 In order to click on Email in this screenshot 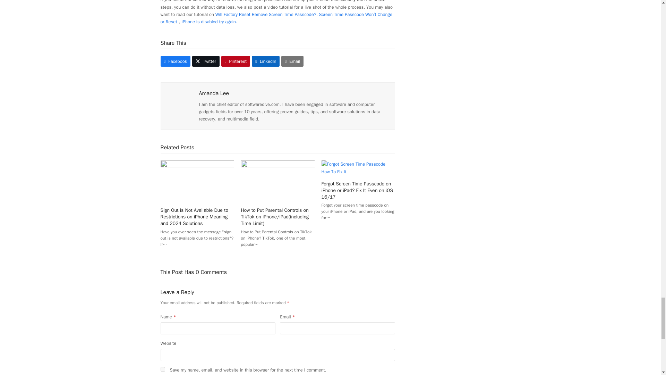, I will do `click(292, 61)`.